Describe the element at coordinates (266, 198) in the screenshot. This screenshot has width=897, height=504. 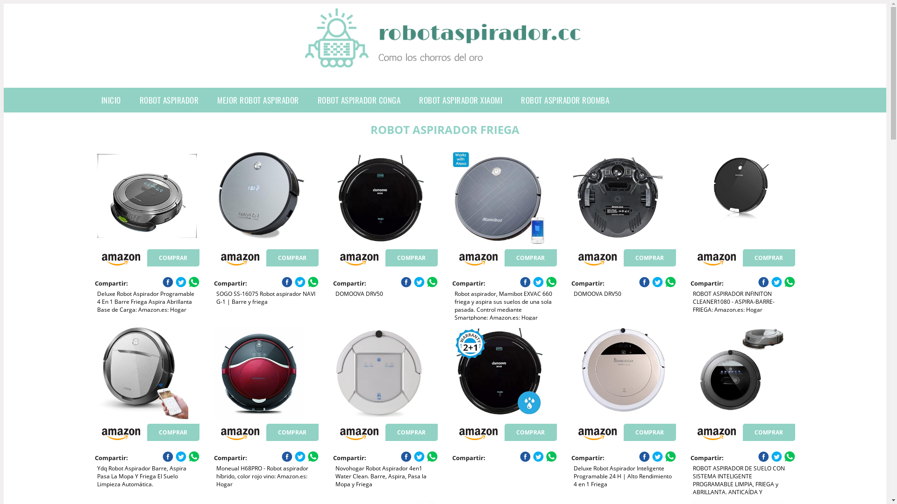
I see `SOGO SS-16075 Robot aspirador NAVI G-1 | Barre y friega` at that location.